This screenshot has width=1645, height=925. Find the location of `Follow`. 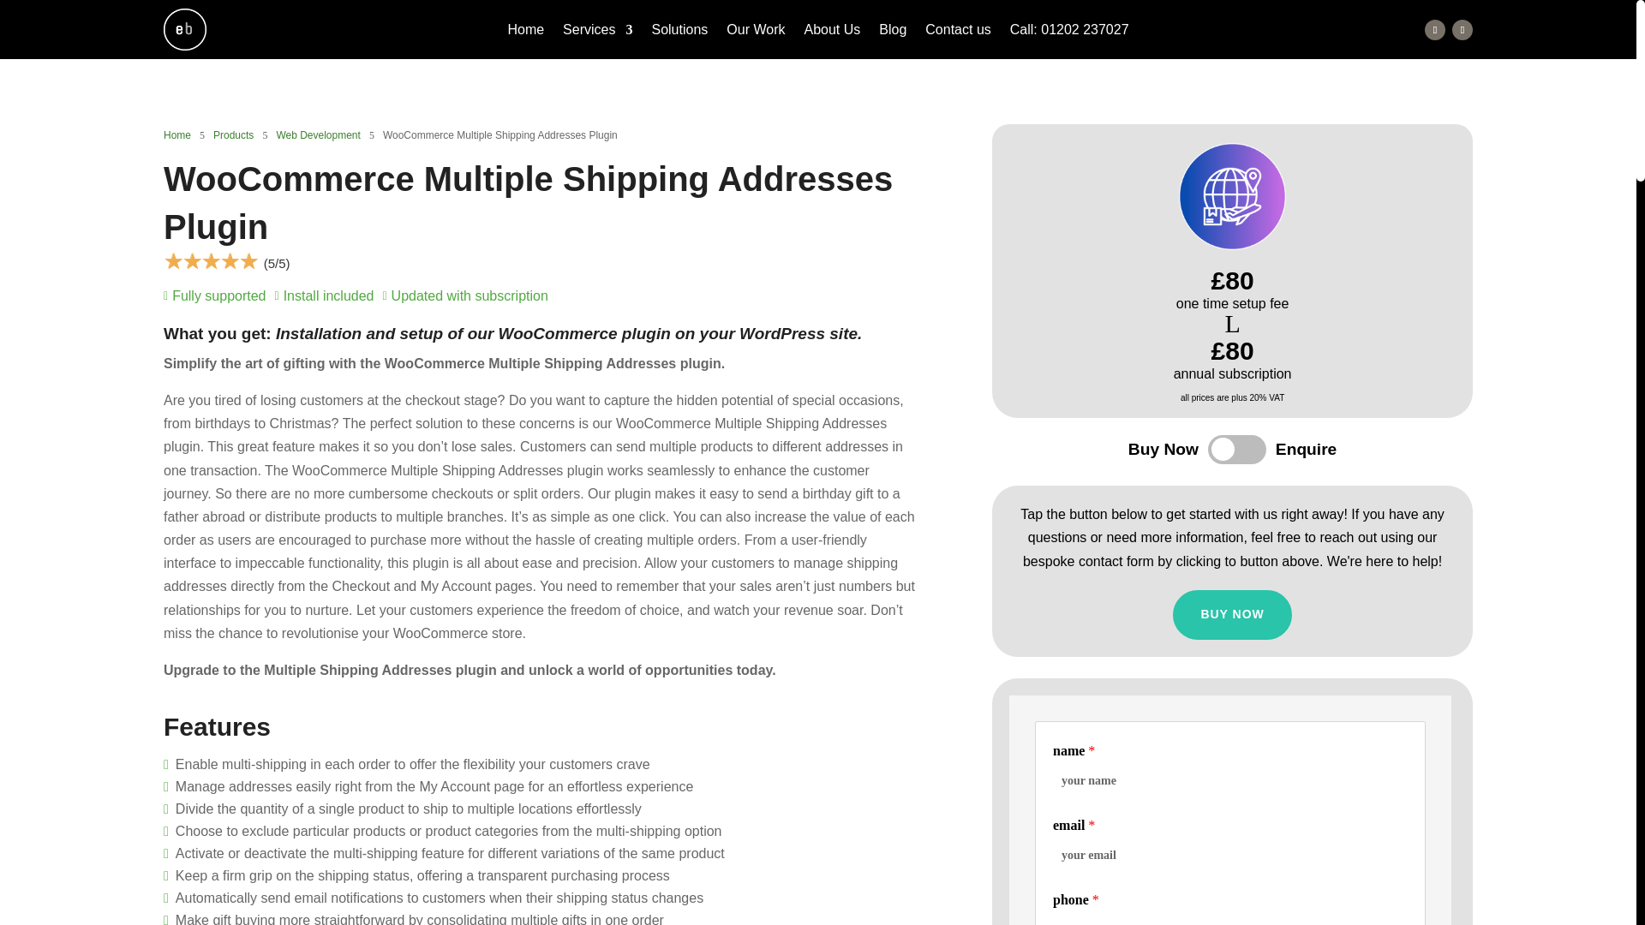

Follow is located at coordinates (1462, 29).